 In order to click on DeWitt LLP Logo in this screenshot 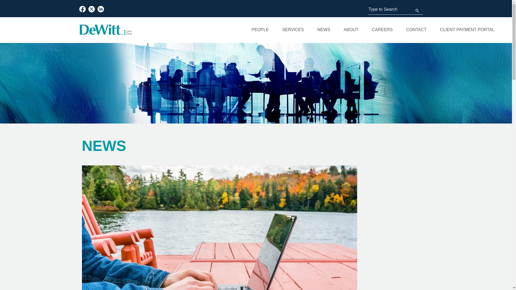, I will do `click(105, 30)`.